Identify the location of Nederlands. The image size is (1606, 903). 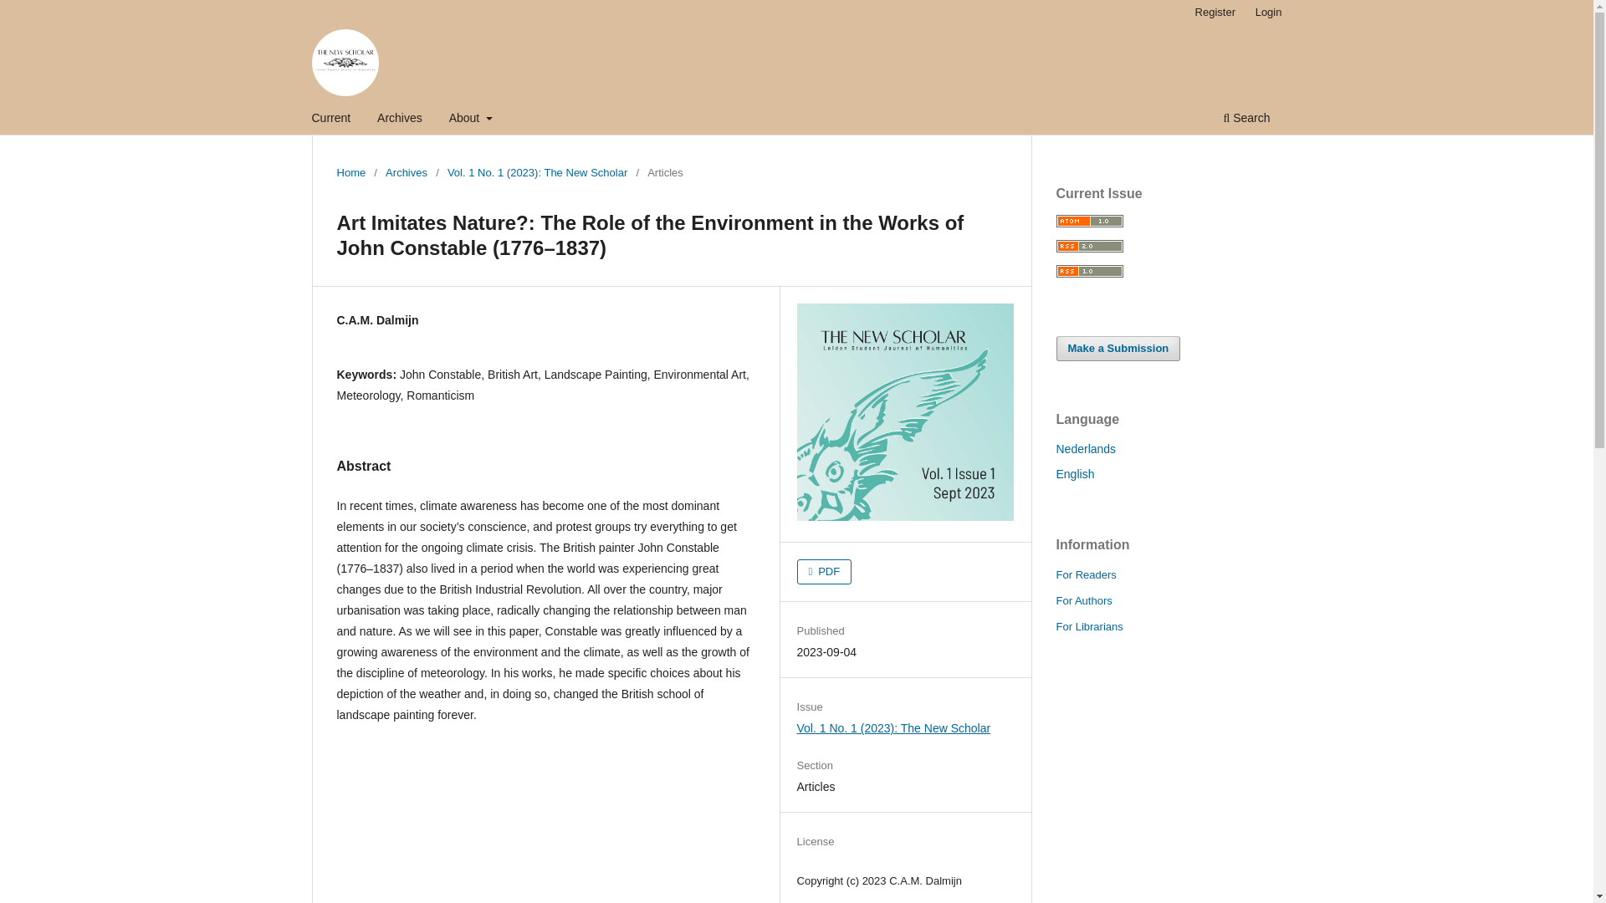
(1086, 449).